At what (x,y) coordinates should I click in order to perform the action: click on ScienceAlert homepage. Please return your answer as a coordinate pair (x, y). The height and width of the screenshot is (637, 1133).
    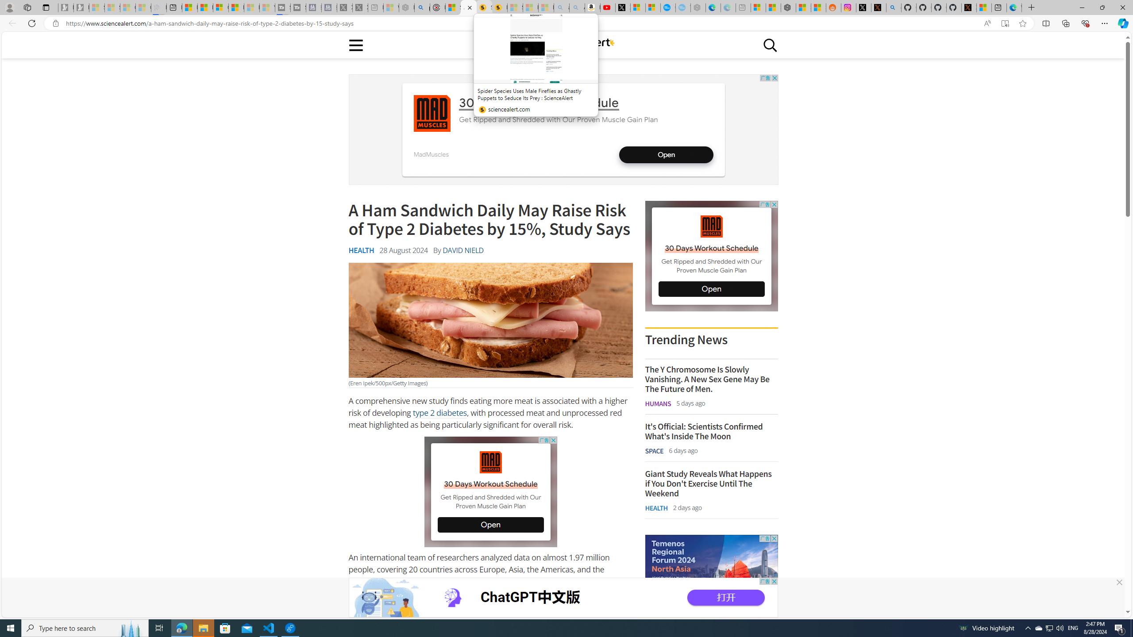
    Looking at the image, I should click on (563, 45).